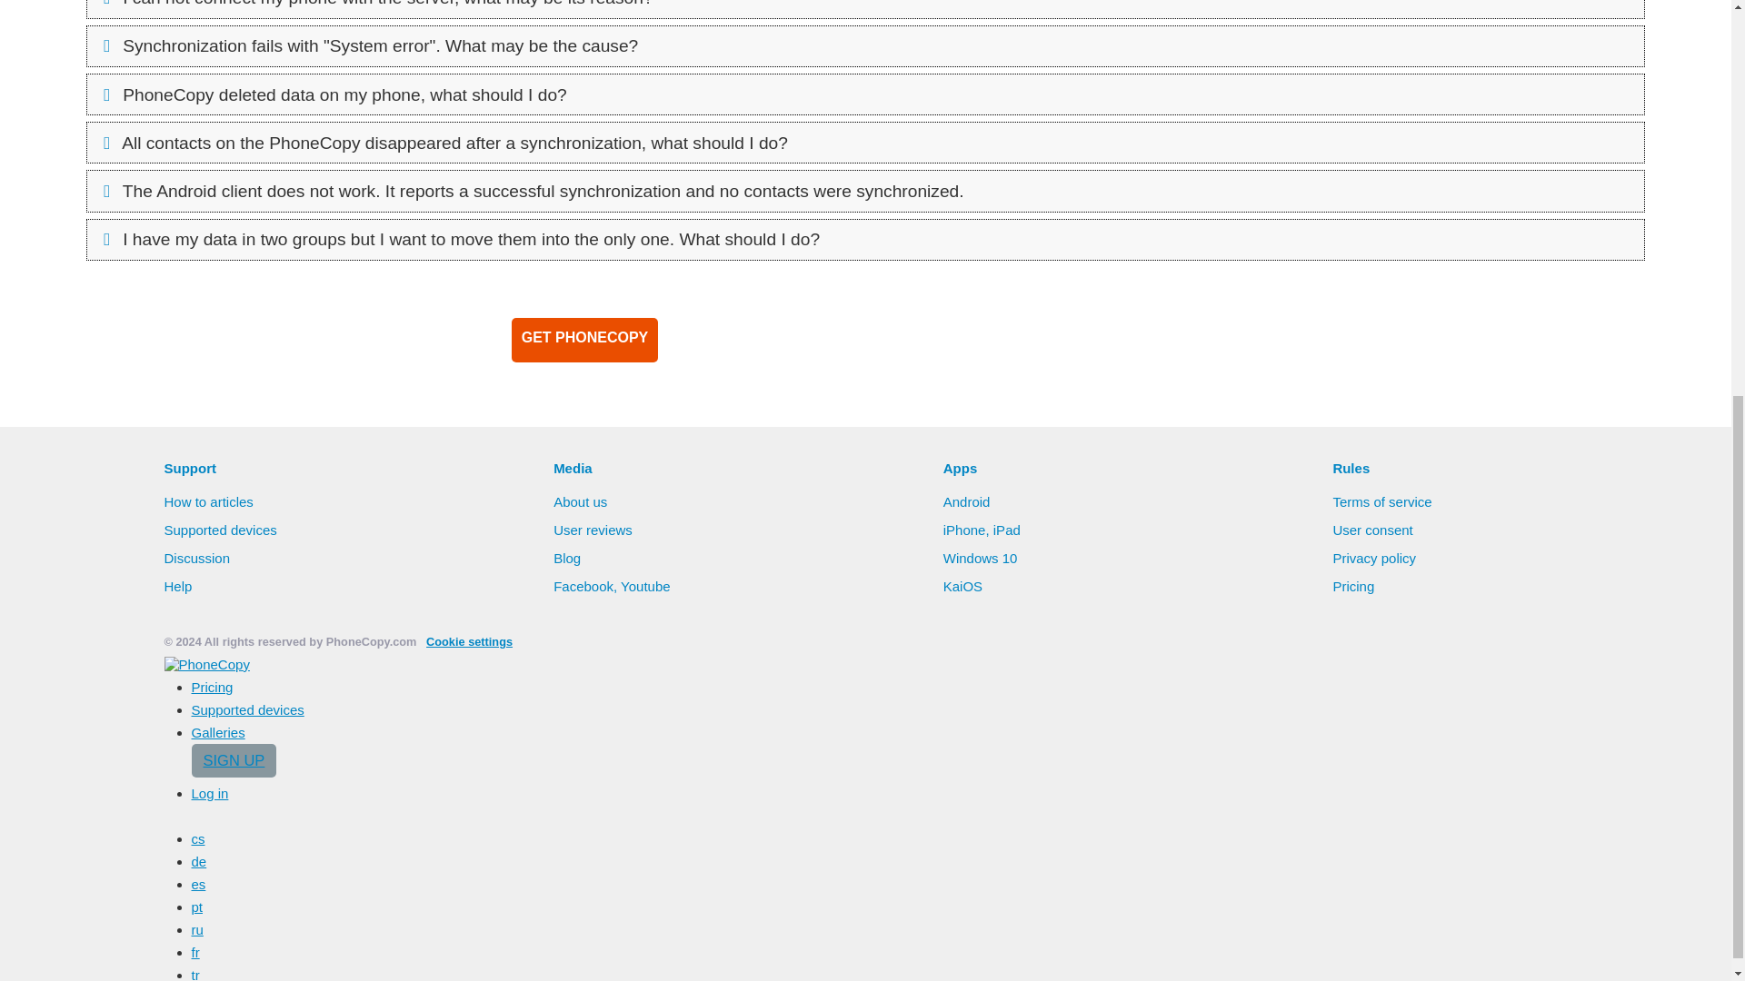  What do you see at coordinates (1147, 339) in the screenshot?
I see `Download from Windows Store` at bounding box center [1147, 339].